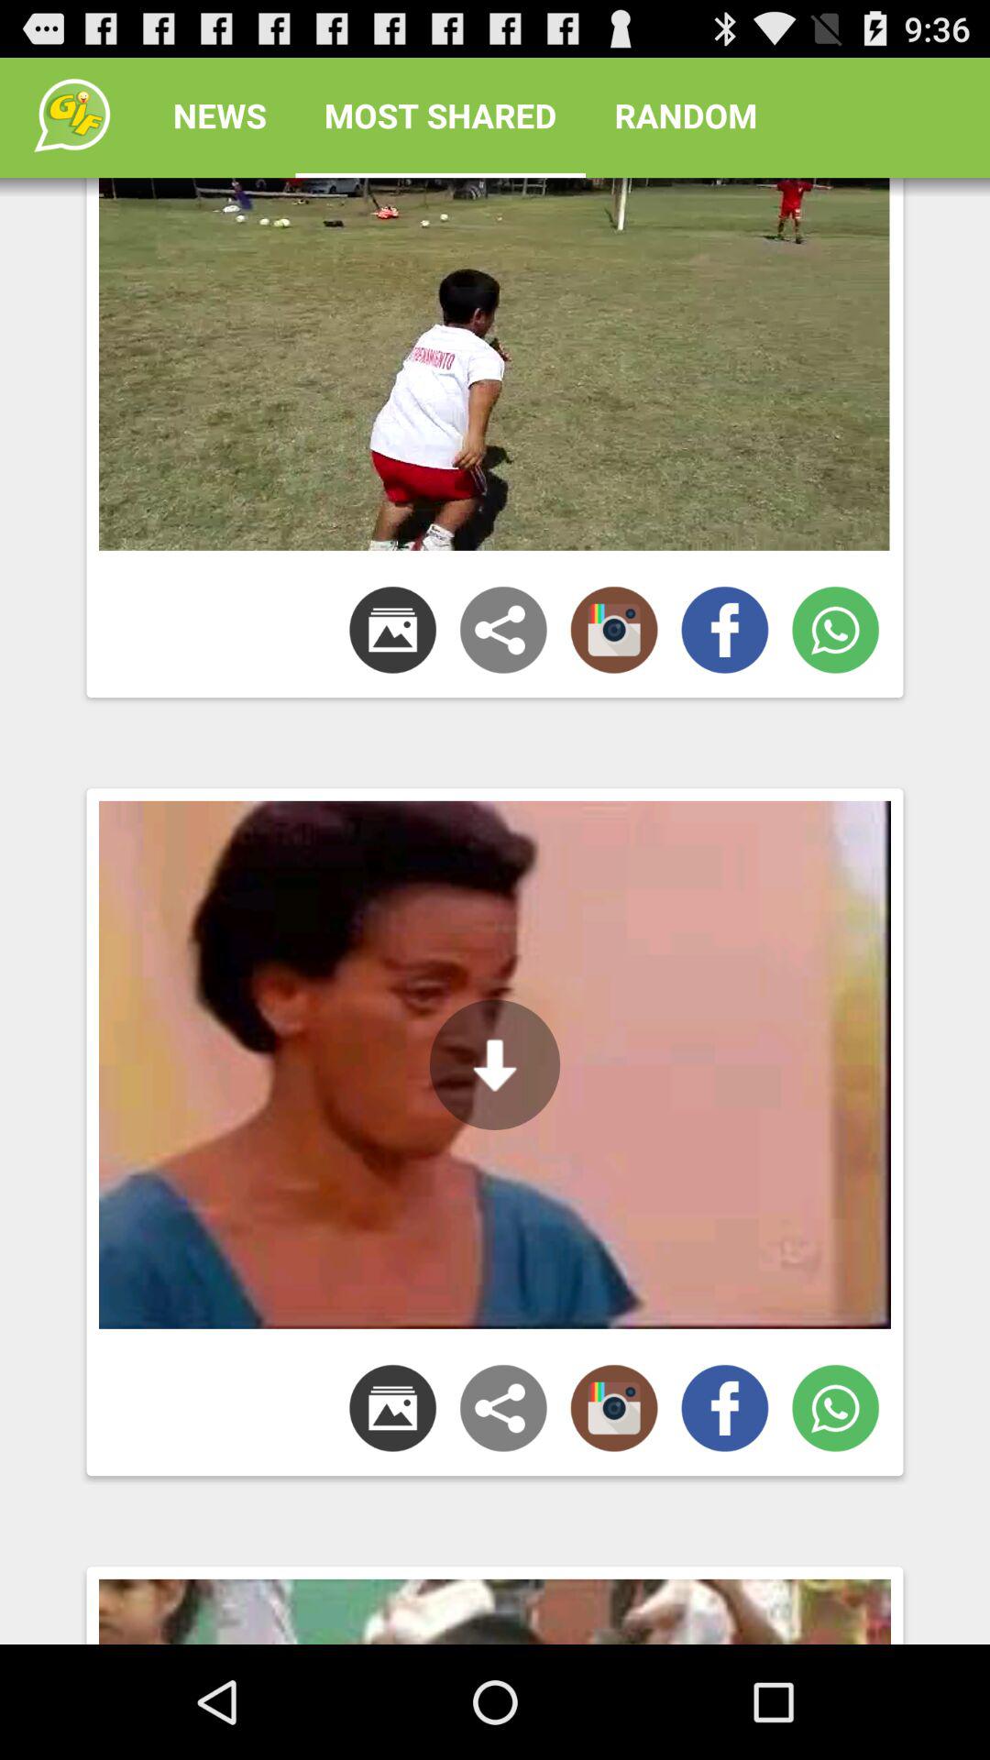 This screenshot has height=1760, width=990. Describe the element at coordinates (72, 115) in the screenshot. I see `select the icon which is top left side of the page` at that location.